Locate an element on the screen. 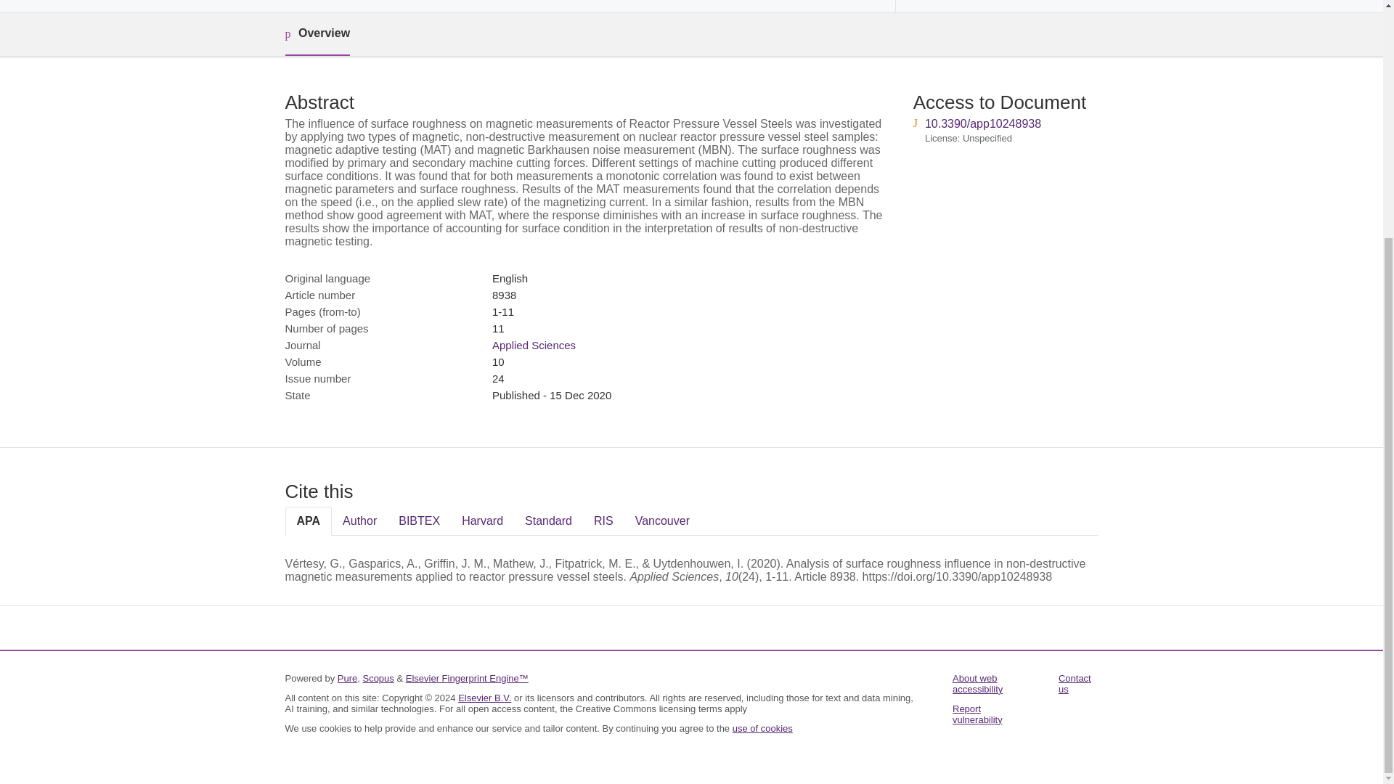 This screenshot has height=784, width=1394. use of cookies is located at coordinates (762, 727).